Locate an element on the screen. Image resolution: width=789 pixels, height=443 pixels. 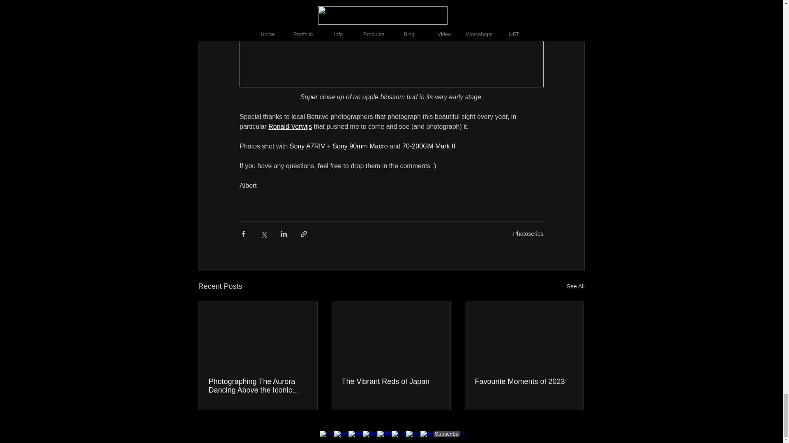
Ronald Verwijs is located at coordinates (290, 126).